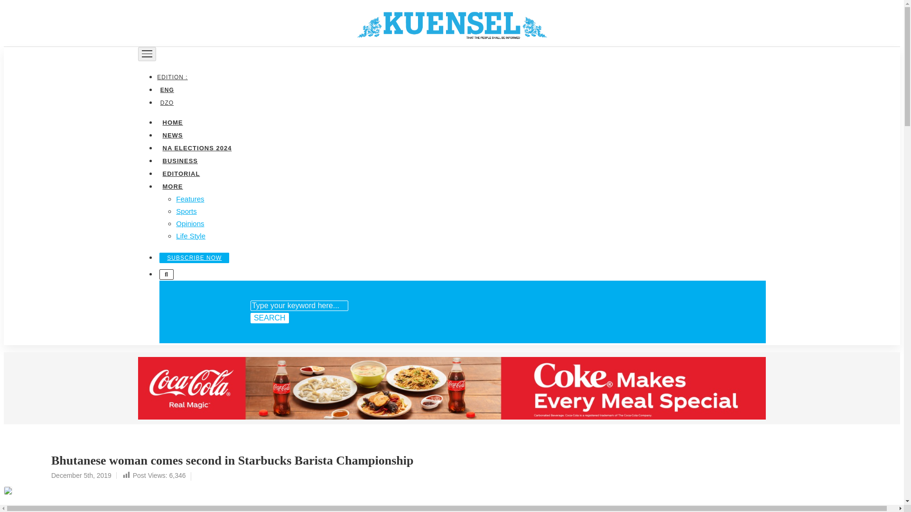  What do you see at coordinates (196, 147) in the screenshot?
I see `NA ELECTIONS 2024` at bounding box center [196, 147].